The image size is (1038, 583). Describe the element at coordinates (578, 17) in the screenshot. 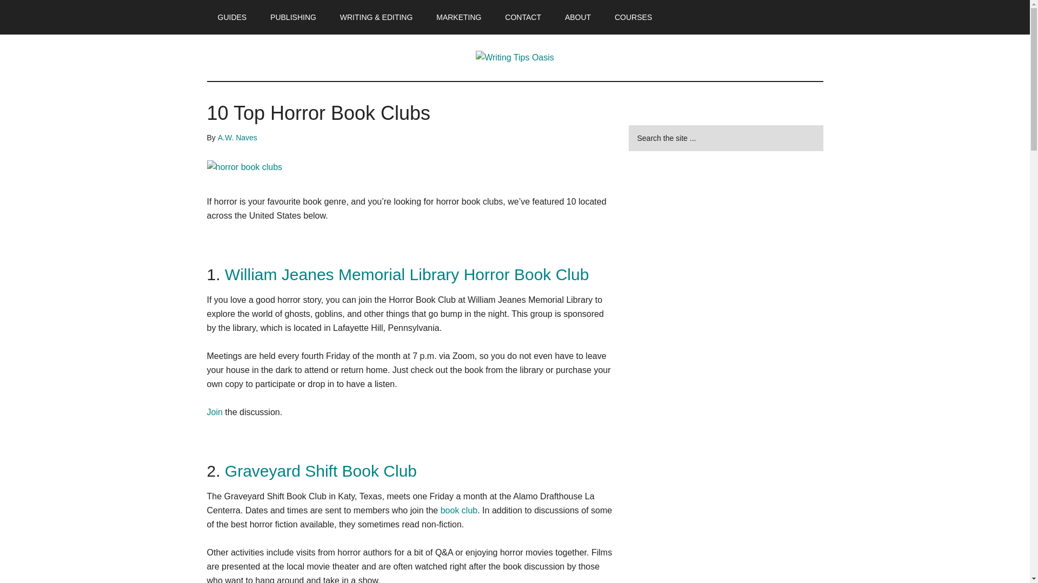

I see `ABOUT` at that location.